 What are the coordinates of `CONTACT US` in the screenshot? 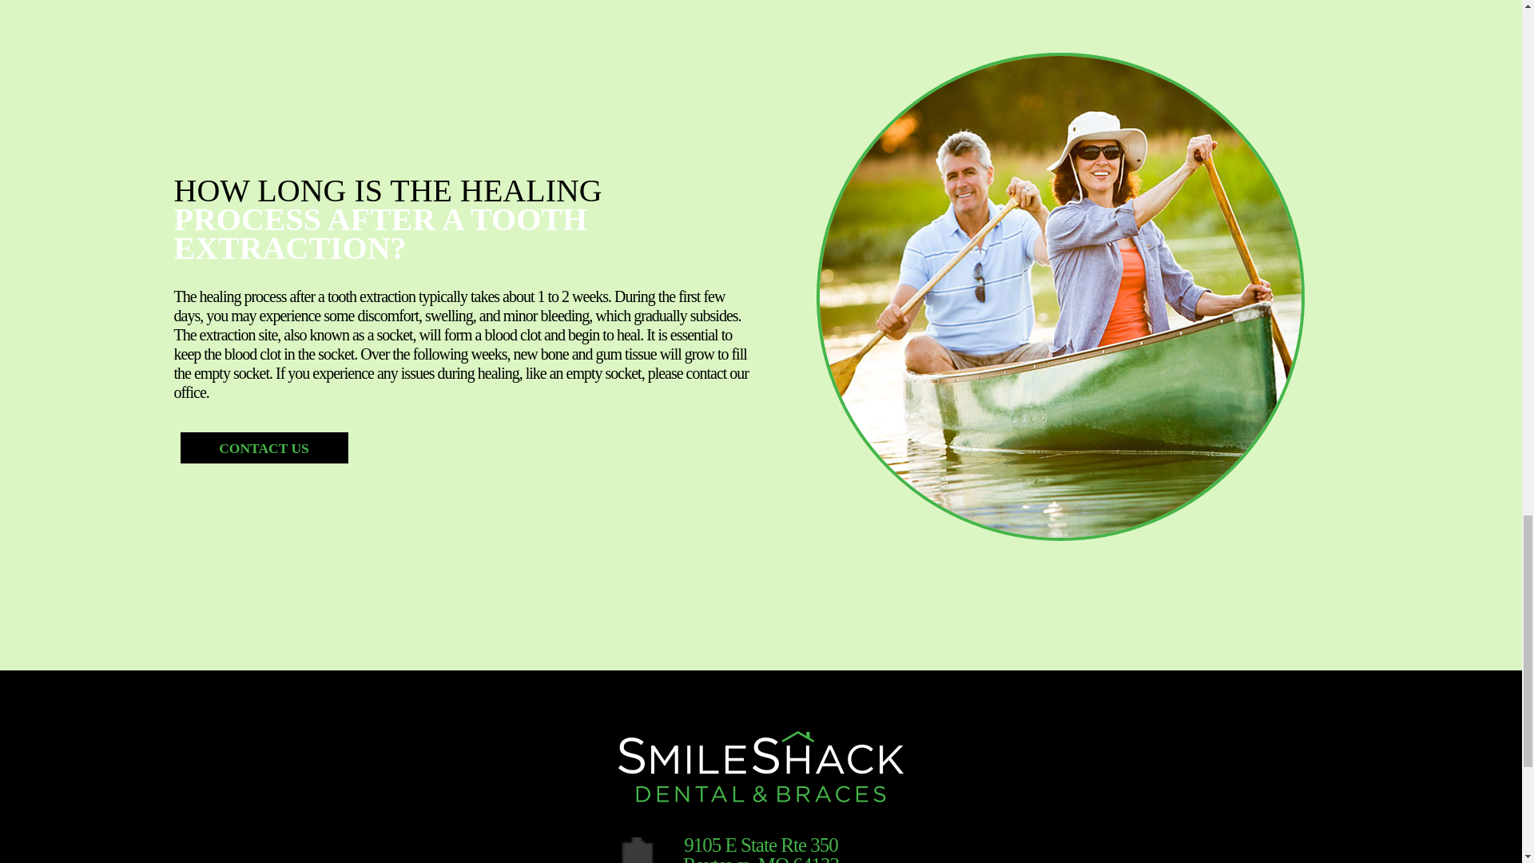 It's located at (761, 849).